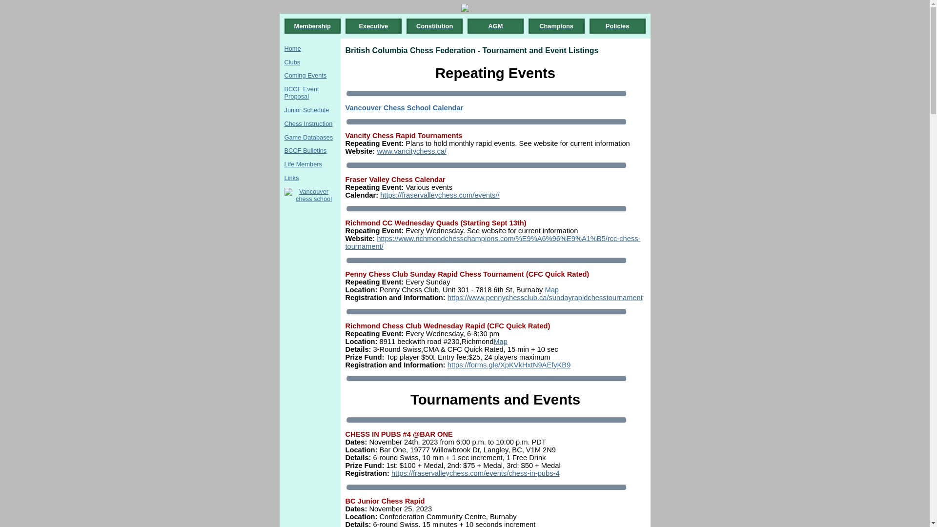 This screenshot has width=937, height=527. I want to click on Constitution, so click(434, 26).